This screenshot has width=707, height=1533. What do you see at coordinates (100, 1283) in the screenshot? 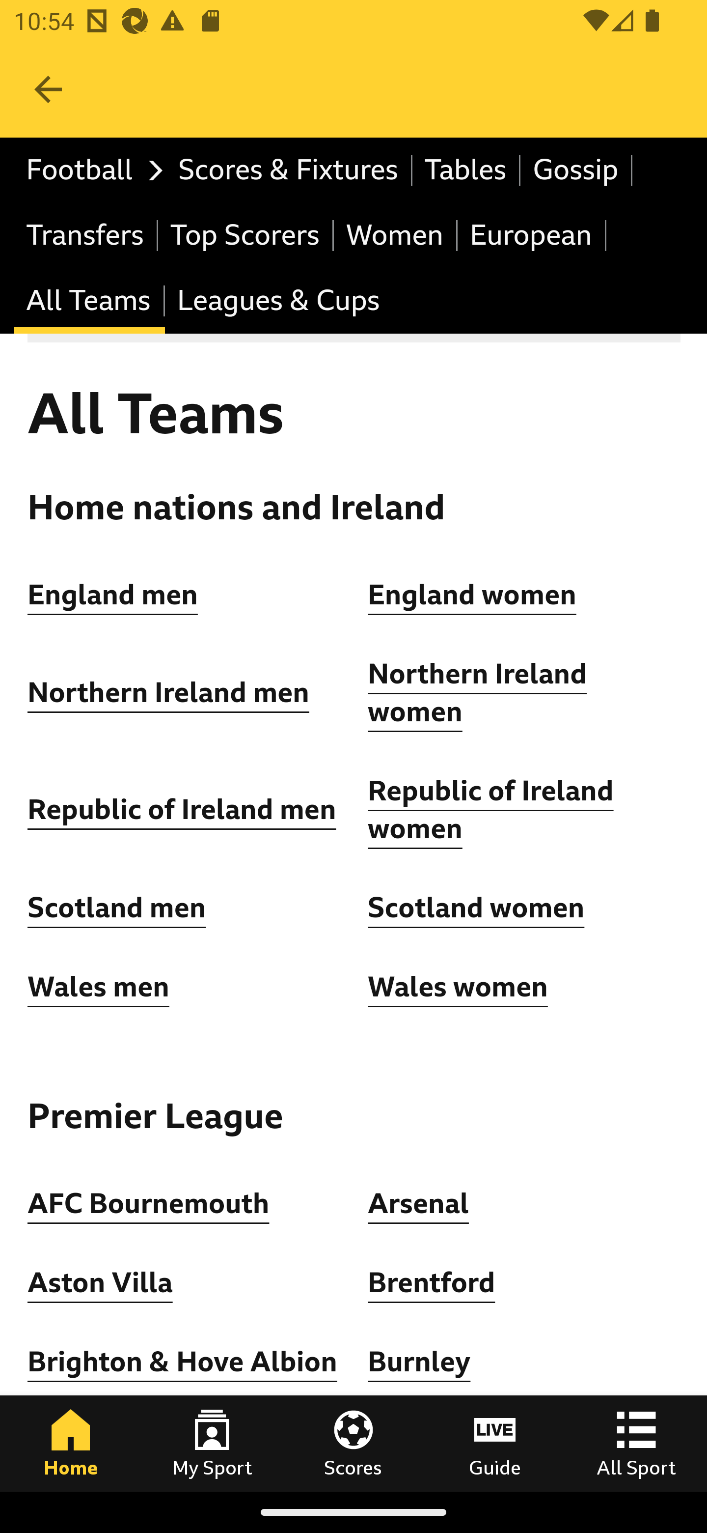
I see `Aston Villa` at bounding box center [100, 1283].